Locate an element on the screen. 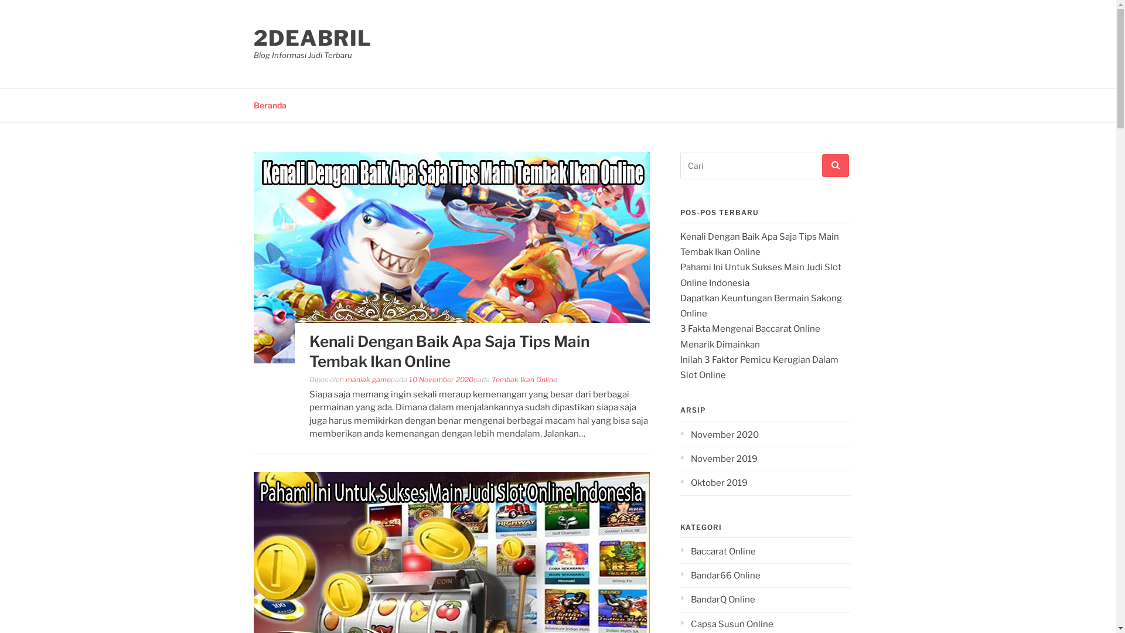  Beranda is located at coordinates (270, 104).